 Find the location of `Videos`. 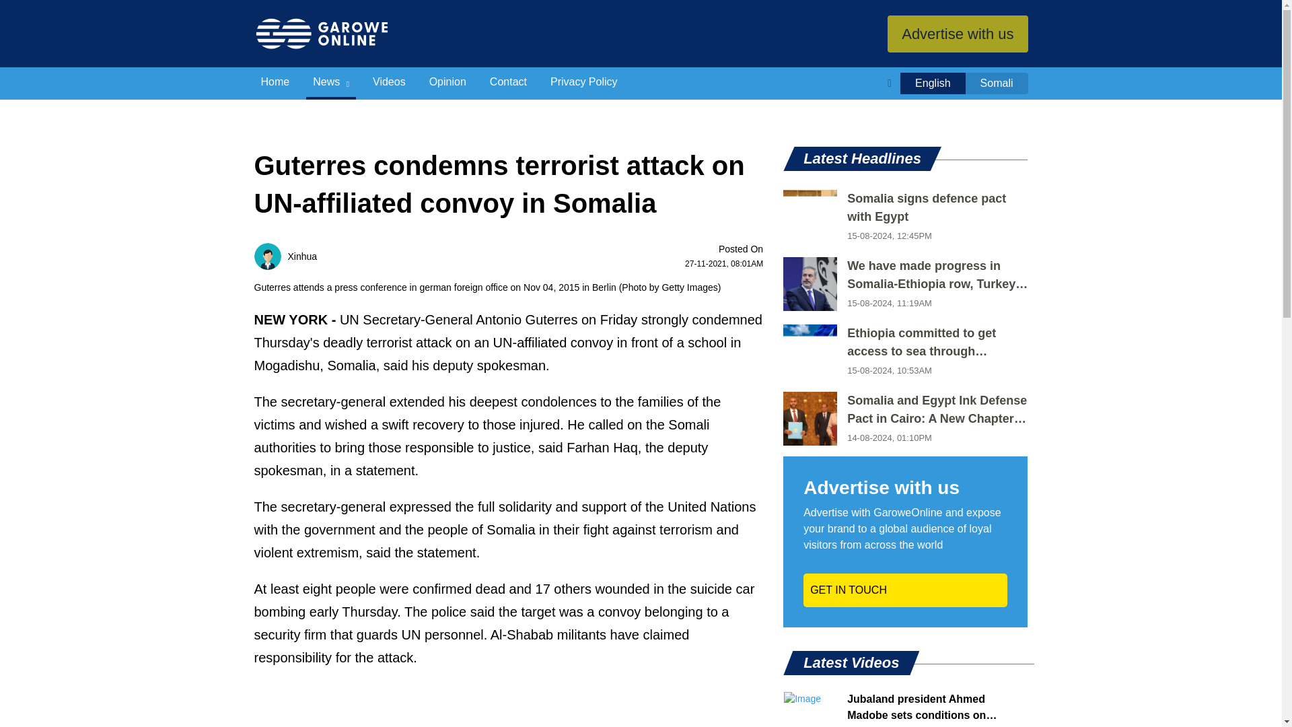

Videos is located at coordinates (389, 83).